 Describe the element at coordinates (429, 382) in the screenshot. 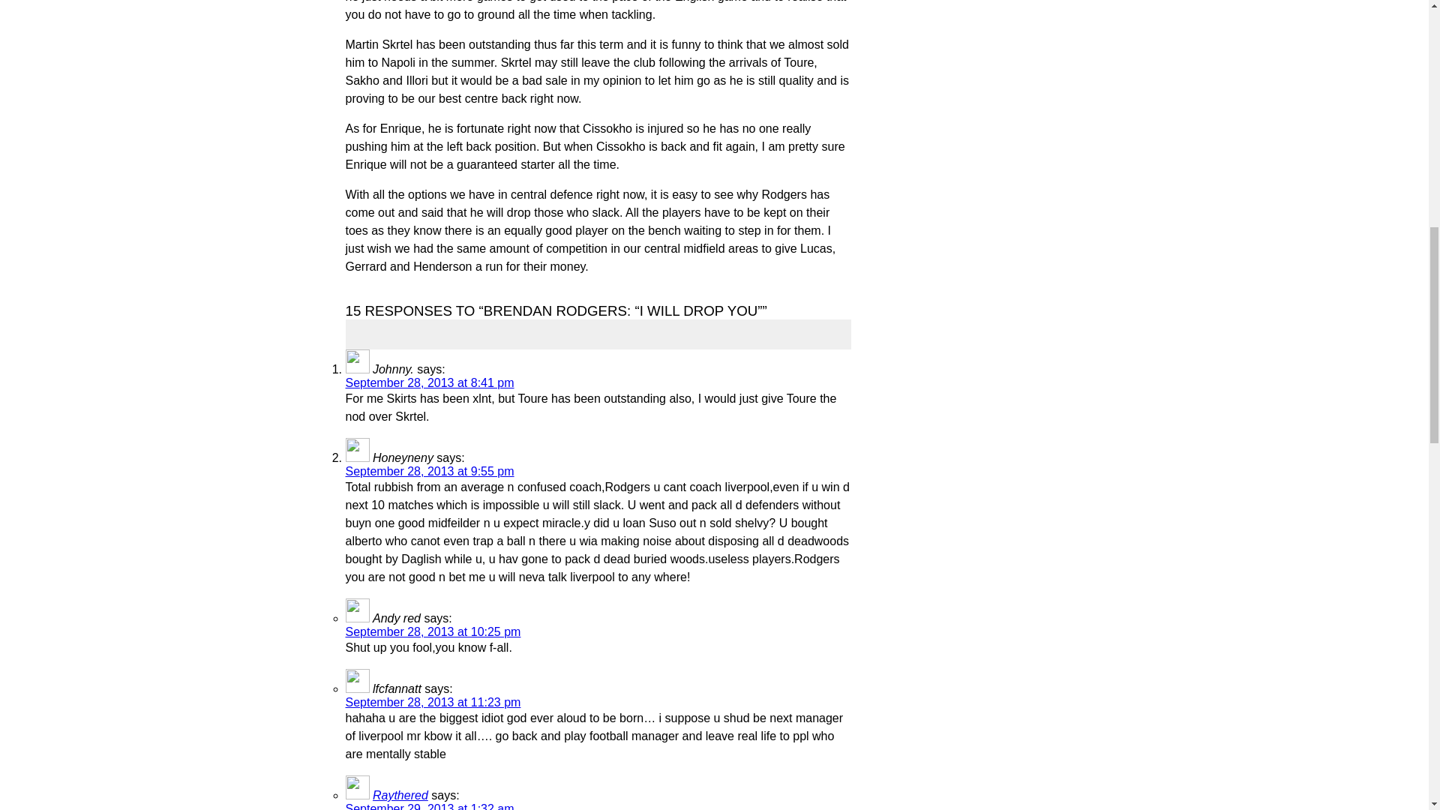

I see `September 28, 2013 at 8:41 pm` at that location.